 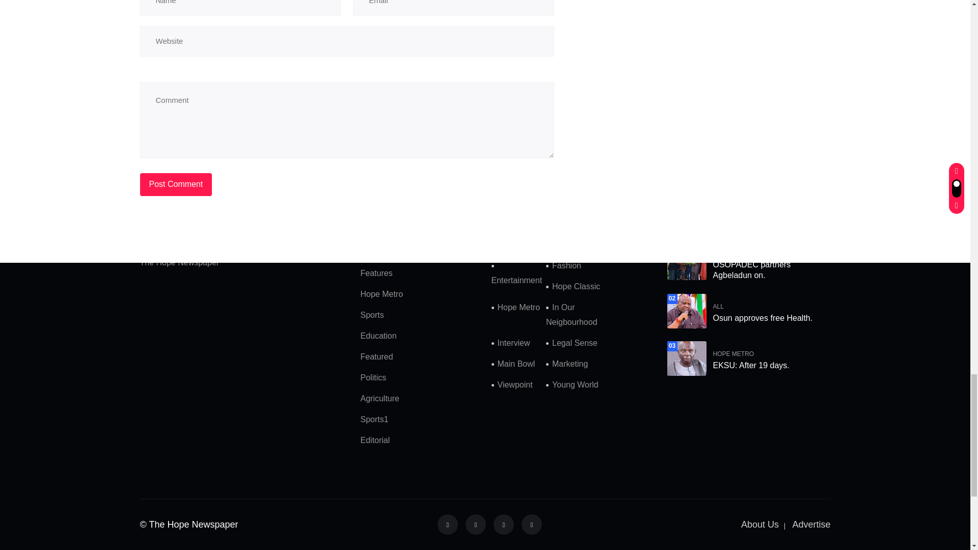 I want to click on Post Comment, so click(x=176, y=184).